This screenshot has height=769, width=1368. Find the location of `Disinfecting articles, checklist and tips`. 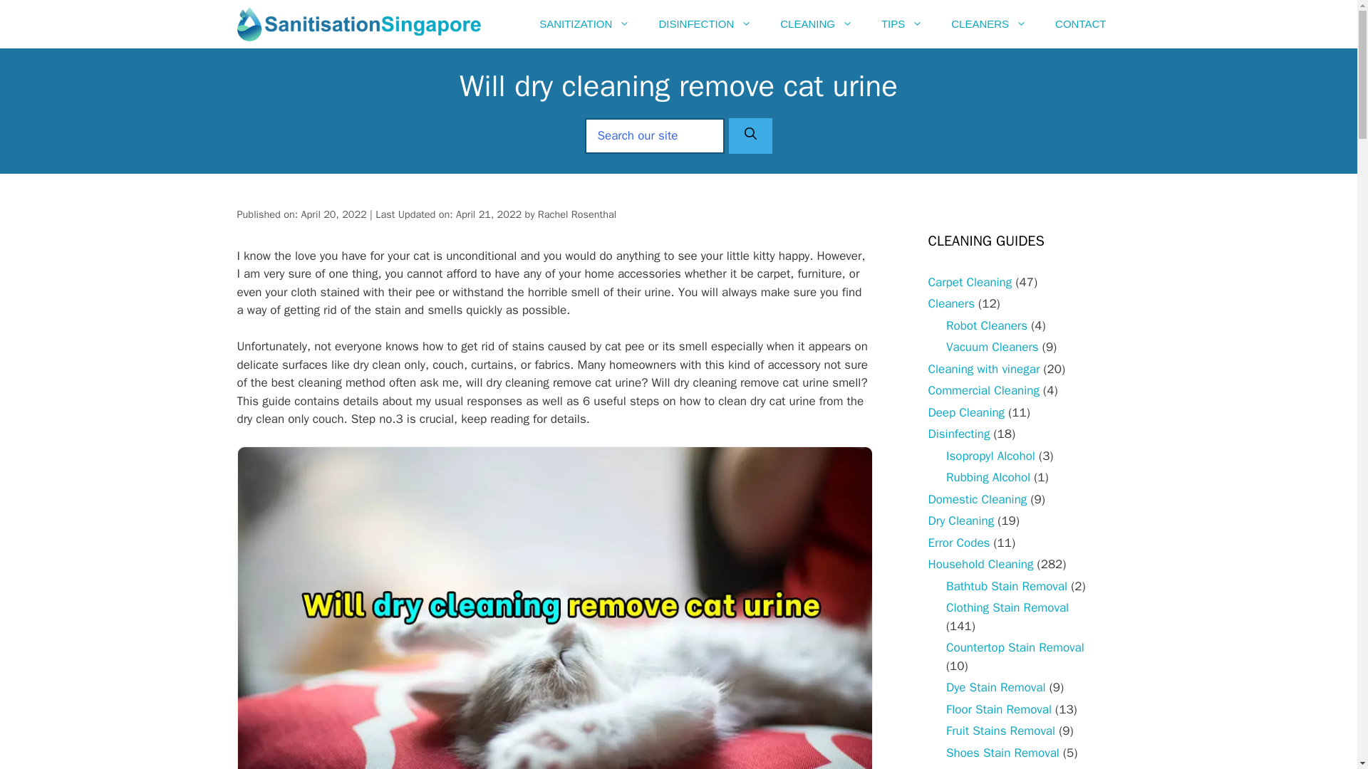

Disinfecting articles, checklist and tips is located at coordinates (958, 434).